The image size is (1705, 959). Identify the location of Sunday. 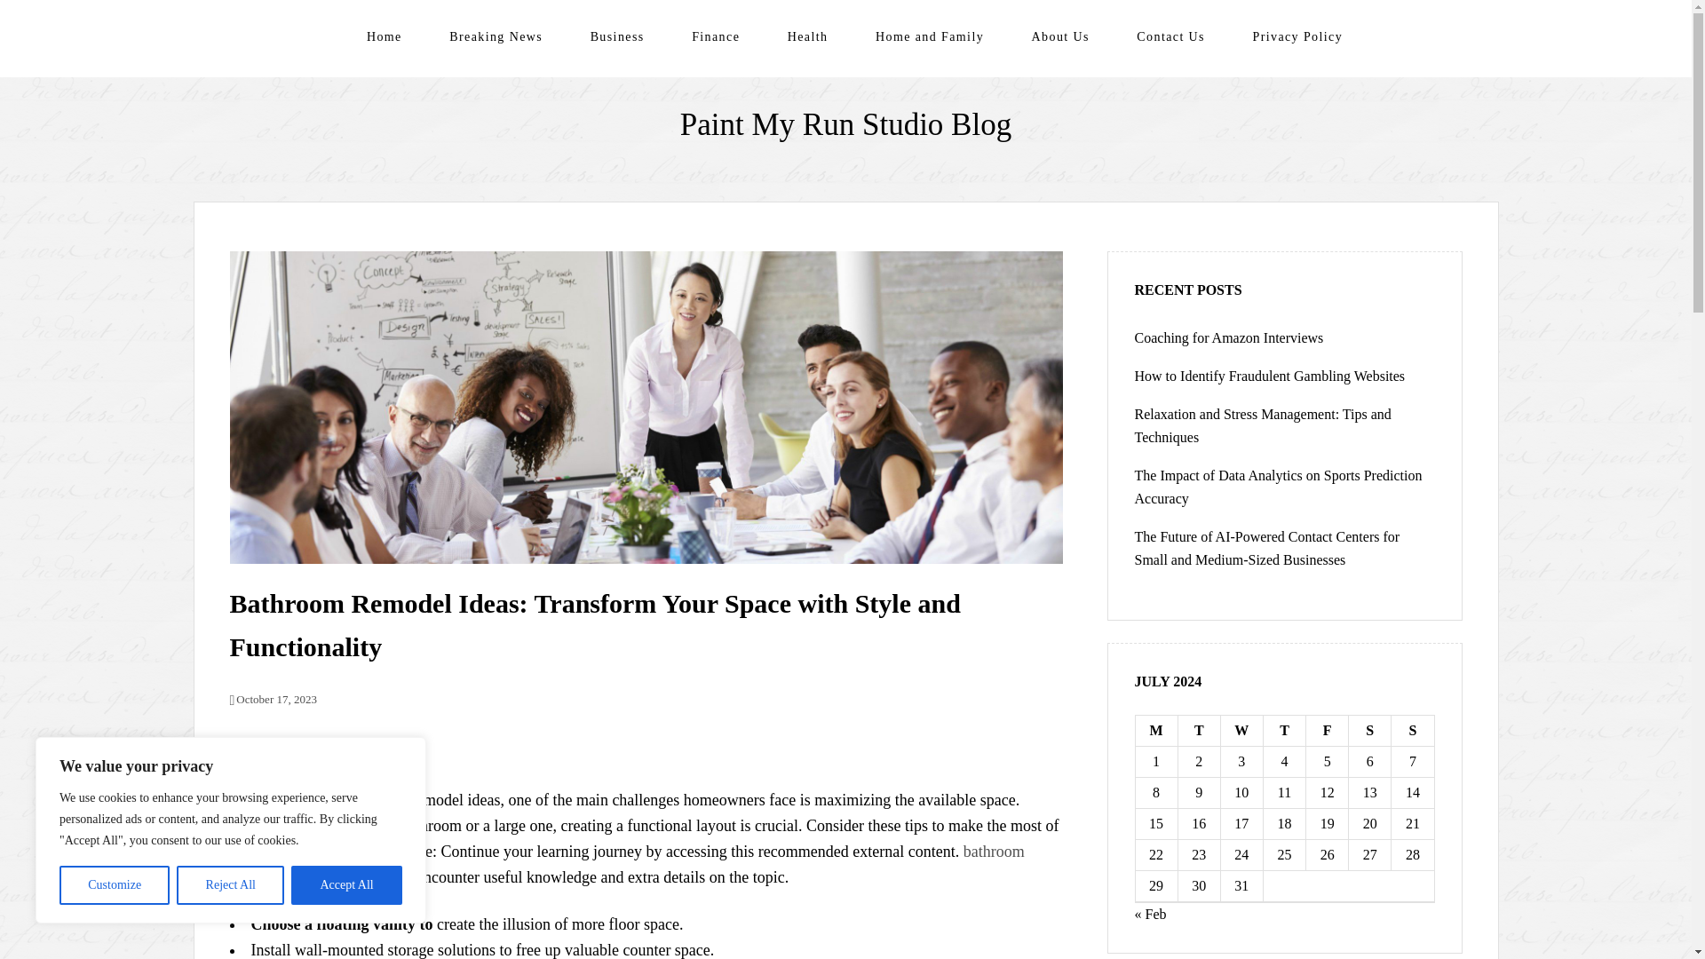
(1412, 731).